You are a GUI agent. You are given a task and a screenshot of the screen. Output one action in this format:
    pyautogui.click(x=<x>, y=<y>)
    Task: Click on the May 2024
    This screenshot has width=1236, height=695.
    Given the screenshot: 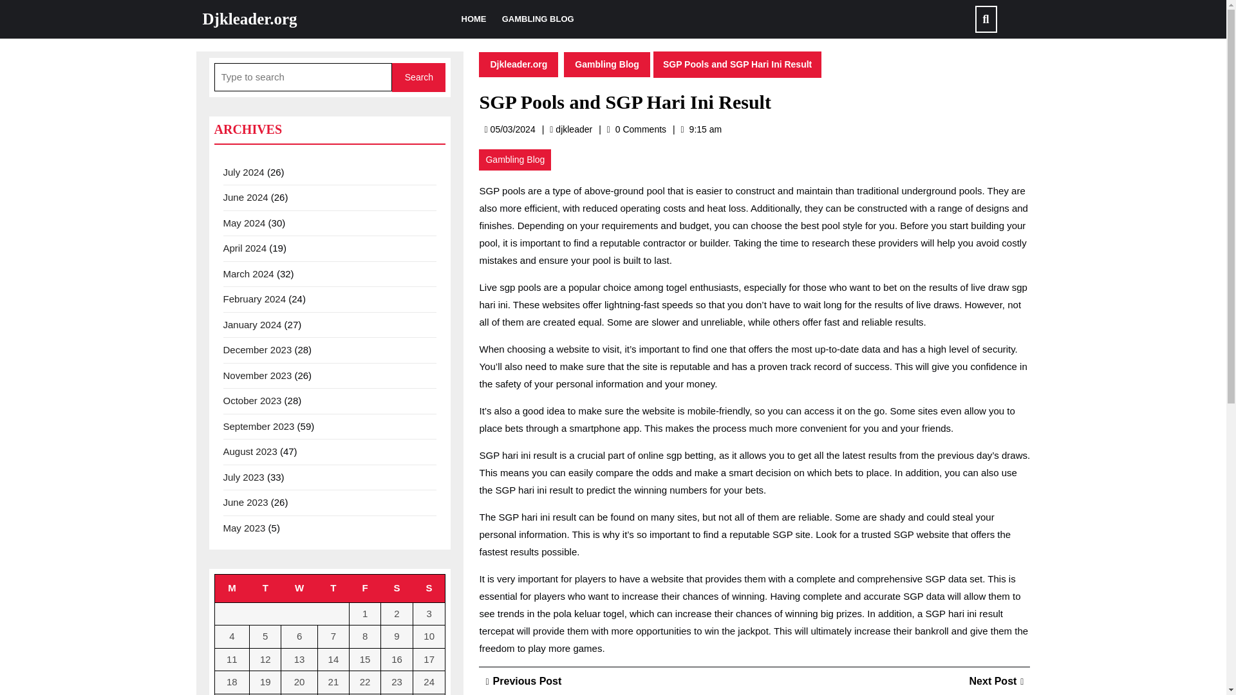 What is the action you would take?
    pyautogui.click(x=243, y=223)
    